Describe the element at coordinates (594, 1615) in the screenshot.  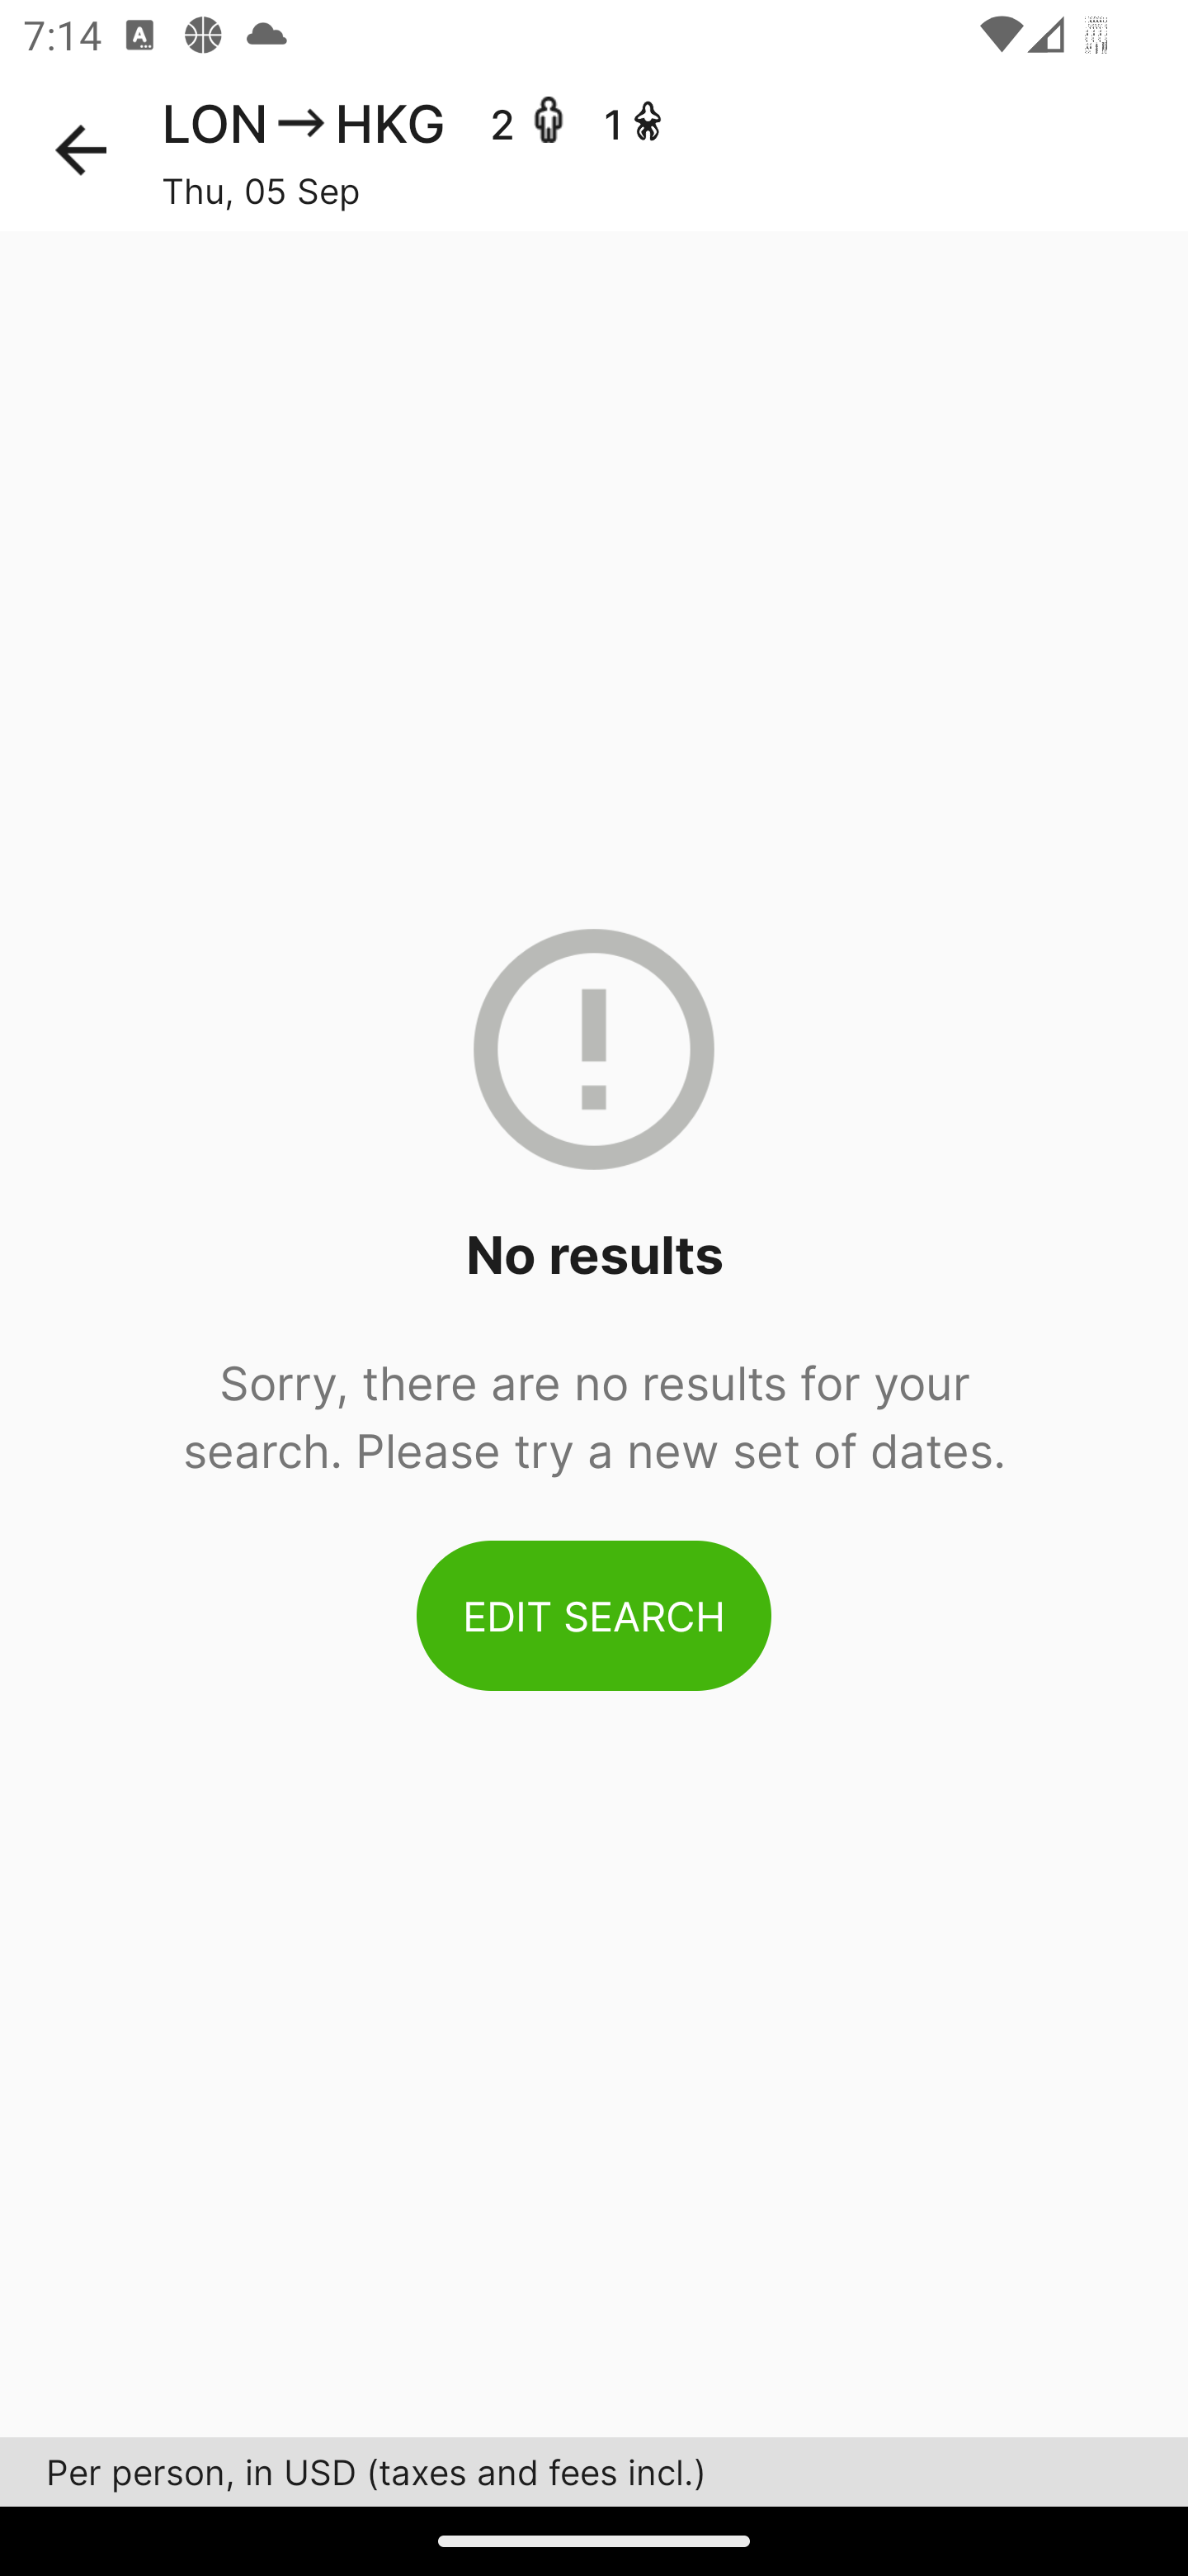
I see `EDIT SEARCH` at that location.